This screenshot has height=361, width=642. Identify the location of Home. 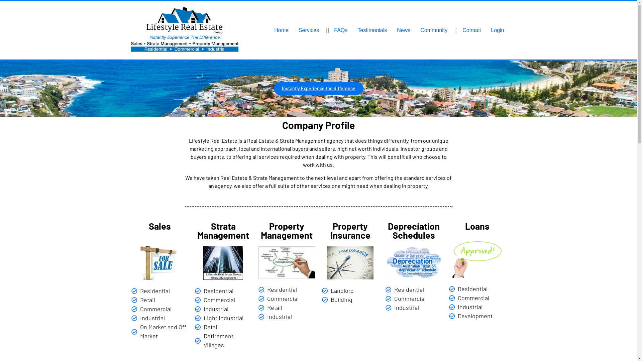
(282, 30).